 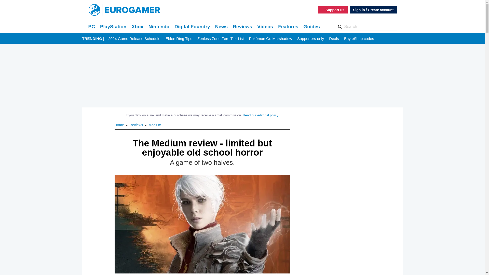 What do you see at coordinates (192, 26) in the screenshot?
I see `Digital Foundry` at bounding box center [192, 26].